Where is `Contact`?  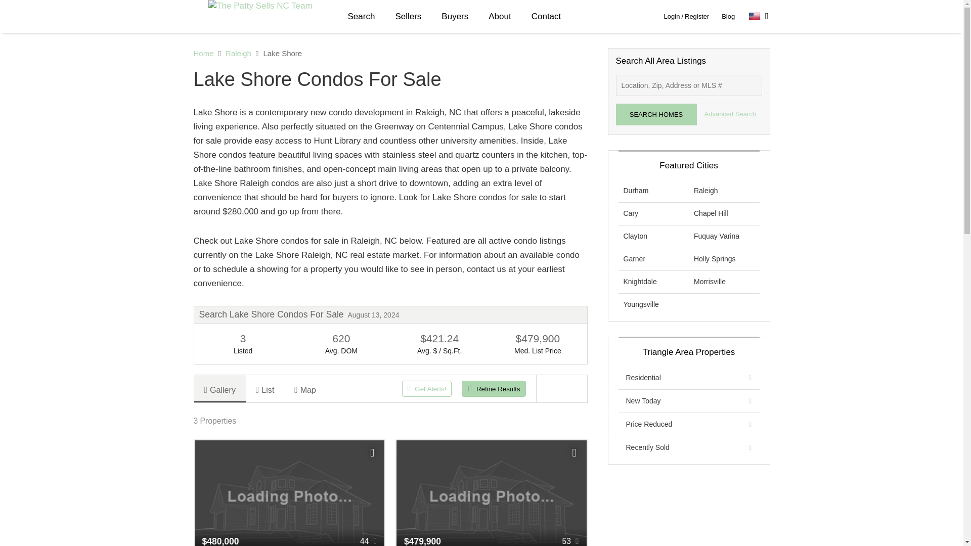
Contact is located at coordinates (546, 16).